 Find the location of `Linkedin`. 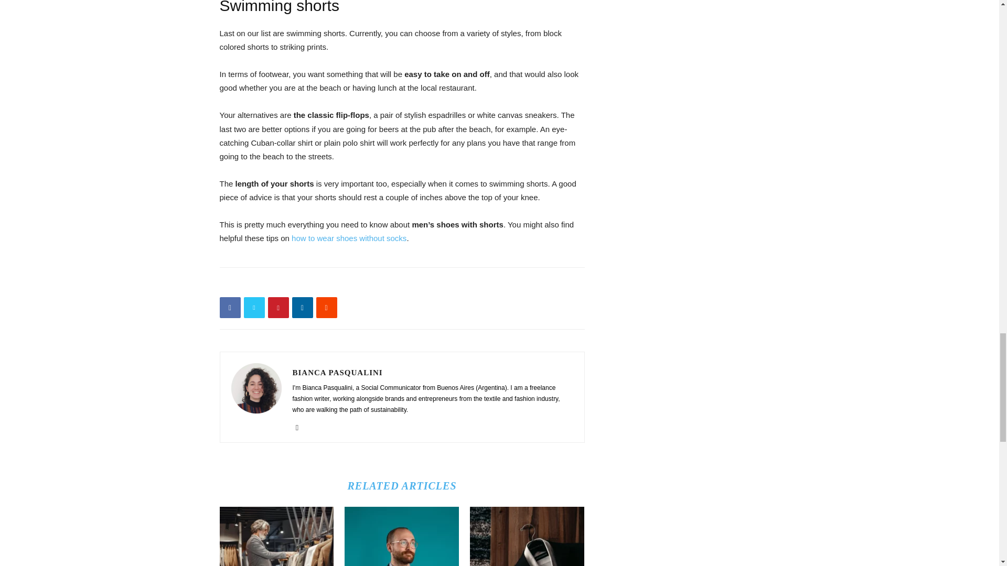

Linkedin is located at coordinates (301, 428).